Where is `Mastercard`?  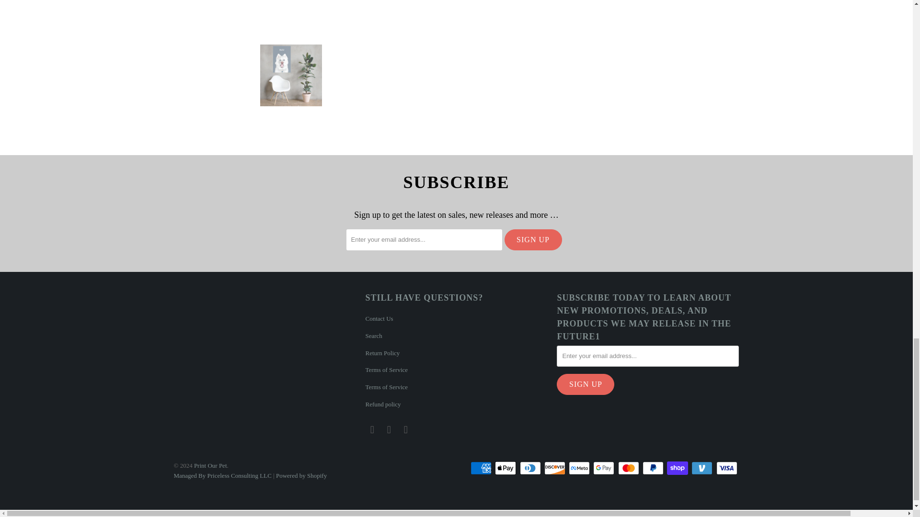 Mastercard is located at coordinates (630, 468).